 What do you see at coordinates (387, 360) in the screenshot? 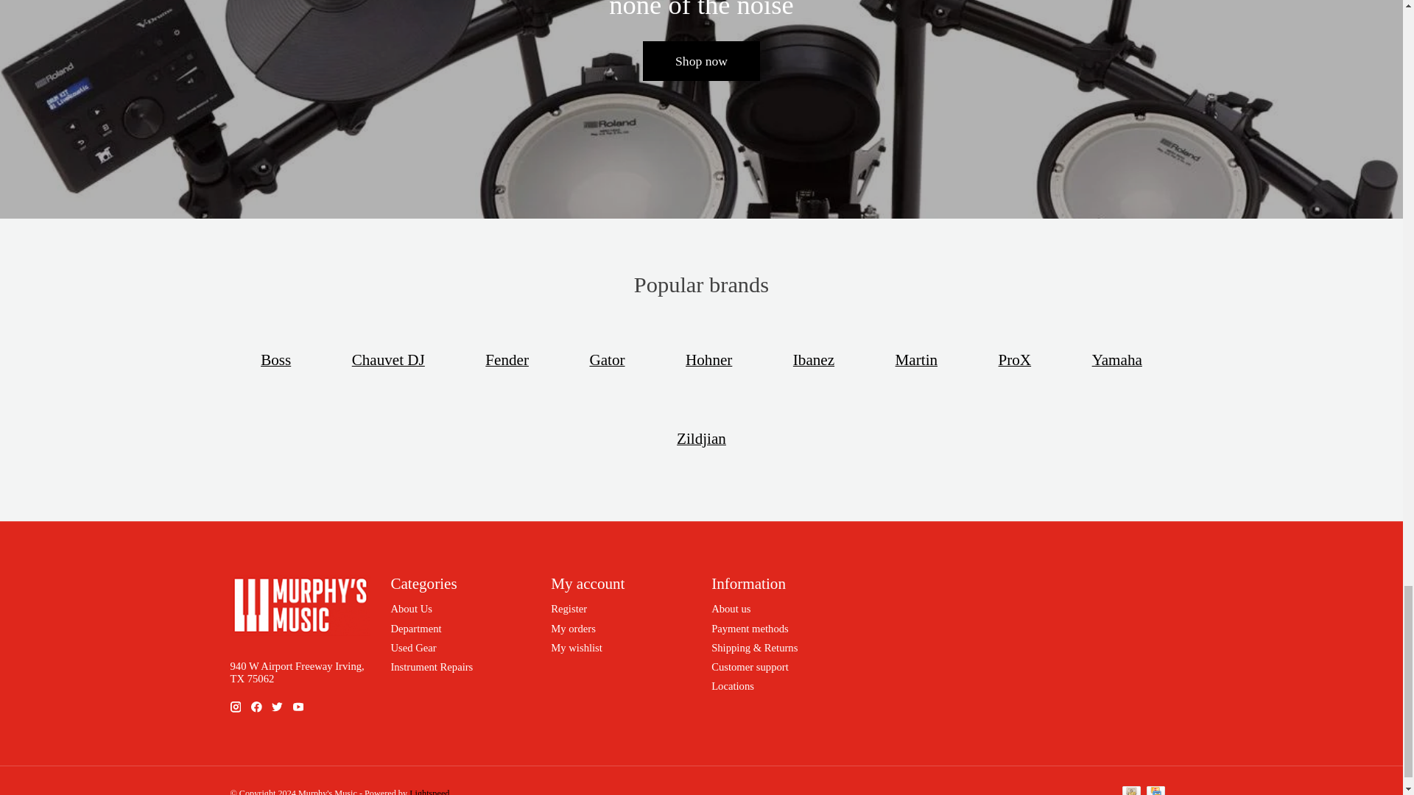
I see `Chauvet DJ` at bounding box center [387, 360].